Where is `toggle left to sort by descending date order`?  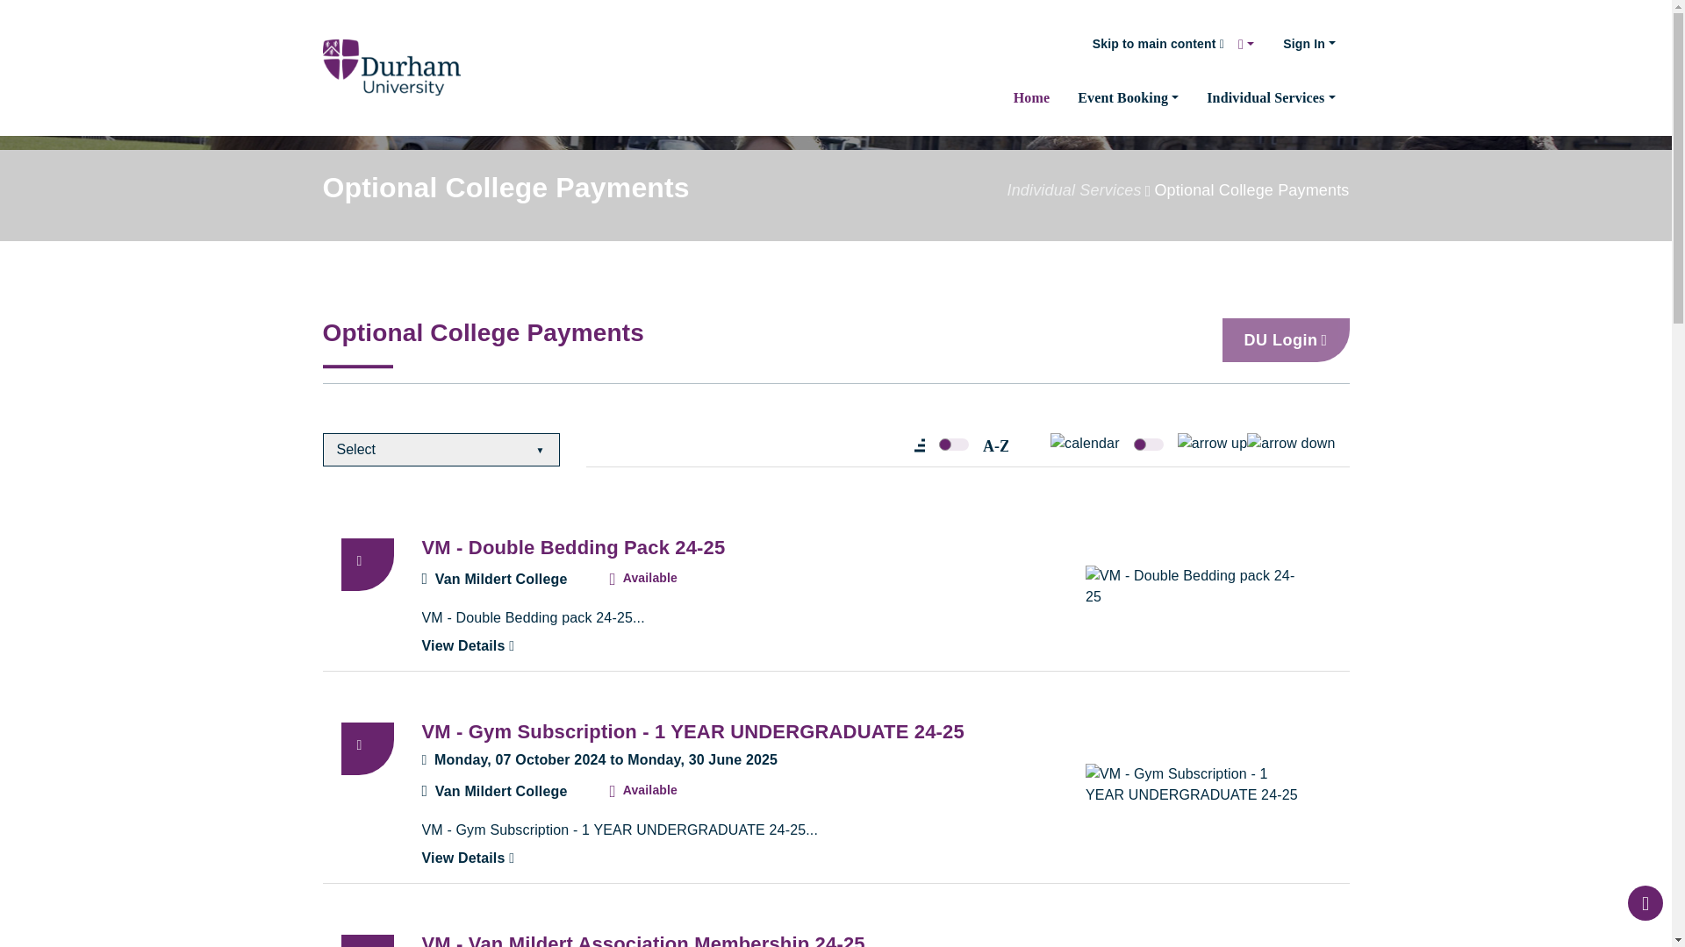 toggle left to sort by descending date order is located at coordinates (1085, 445).